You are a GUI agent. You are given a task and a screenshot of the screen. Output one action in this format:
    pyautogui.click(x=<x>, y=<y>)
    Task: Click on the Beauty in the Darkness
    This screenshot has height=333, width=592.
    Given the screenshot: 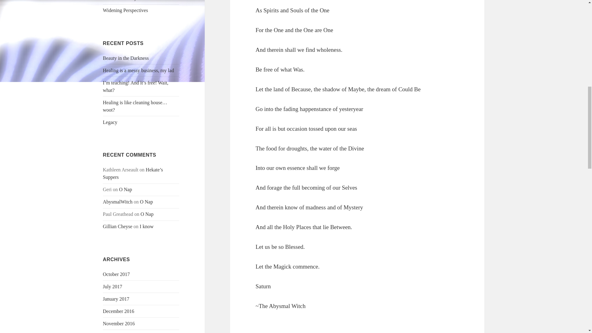 What is the action you would take?
    pyautogui.click(x=126, y=58)
    